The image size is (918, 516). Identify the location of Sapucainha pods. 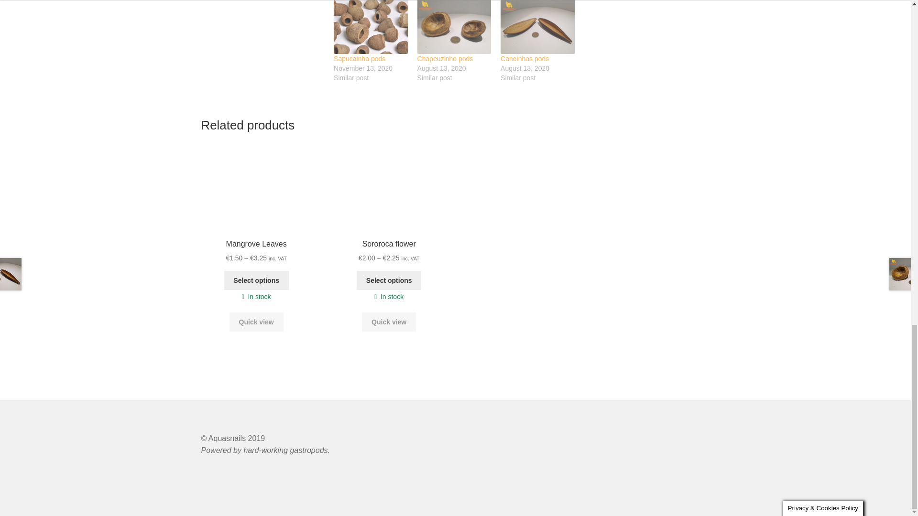
(371, 27).